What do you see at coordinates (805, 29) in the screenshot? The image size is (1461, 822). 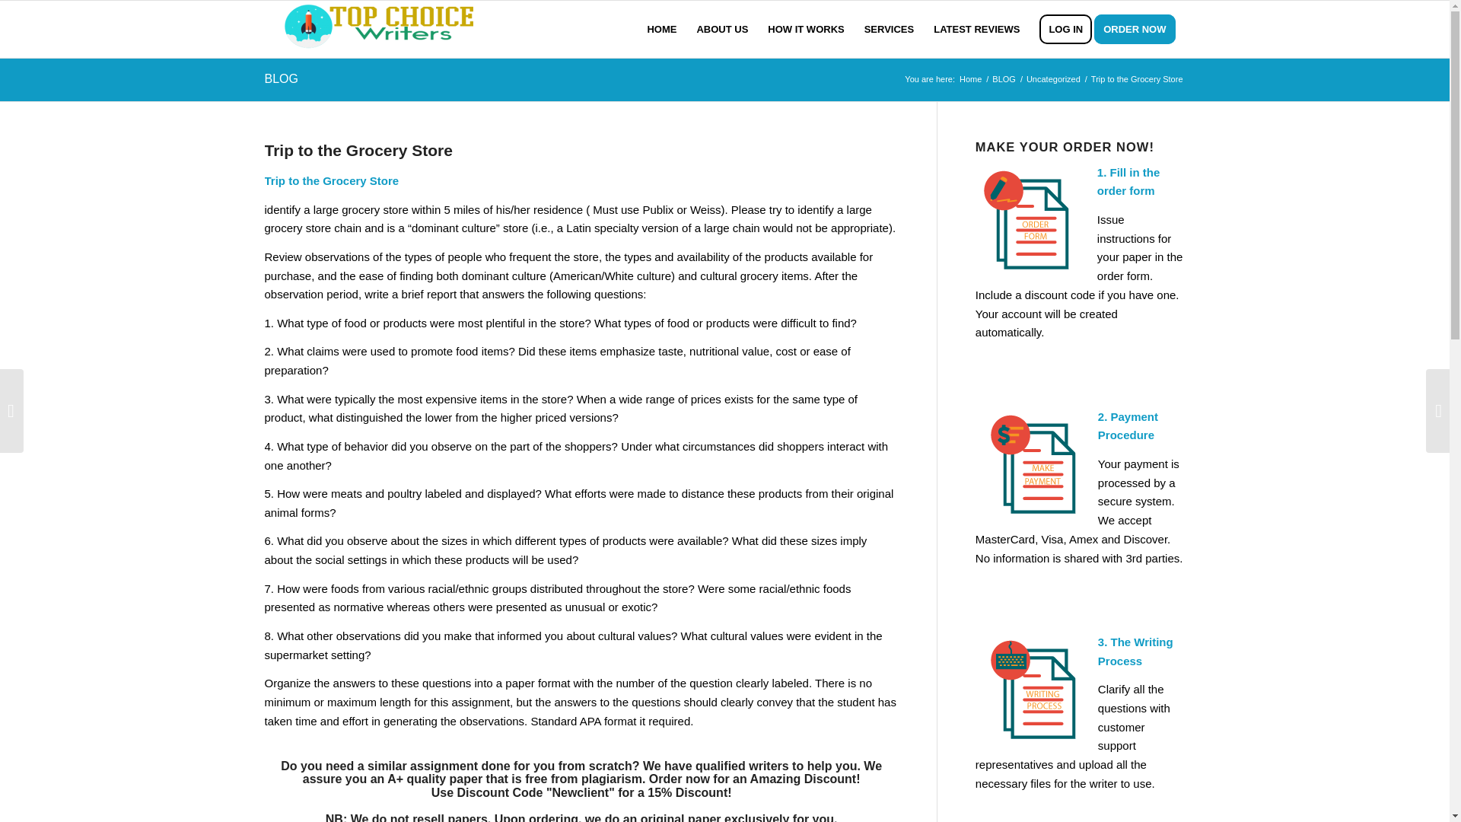 I see `HOW IT WORKS` at bounding box center [805, 29].